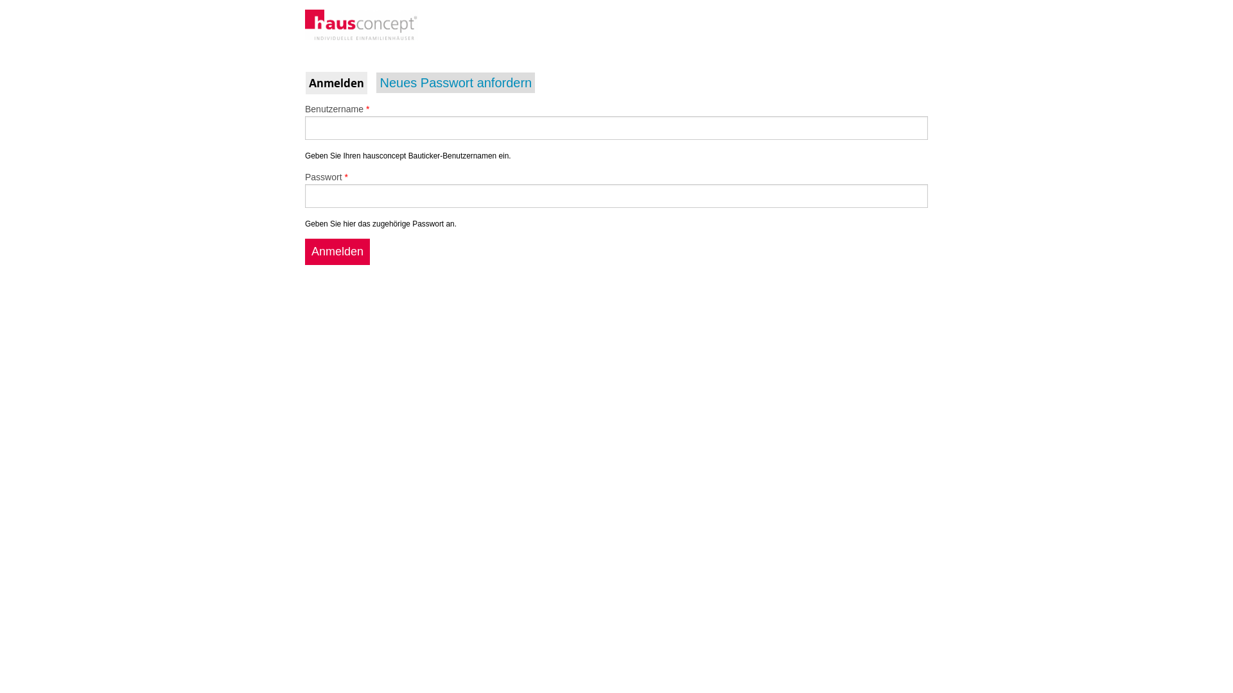  I want to click on Direkt zum Inhalt, so click(39, 0).